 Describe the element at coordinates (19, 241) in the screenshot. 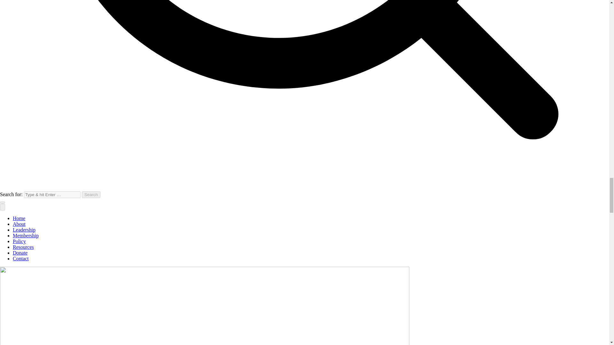

I see `Policy` at that location.